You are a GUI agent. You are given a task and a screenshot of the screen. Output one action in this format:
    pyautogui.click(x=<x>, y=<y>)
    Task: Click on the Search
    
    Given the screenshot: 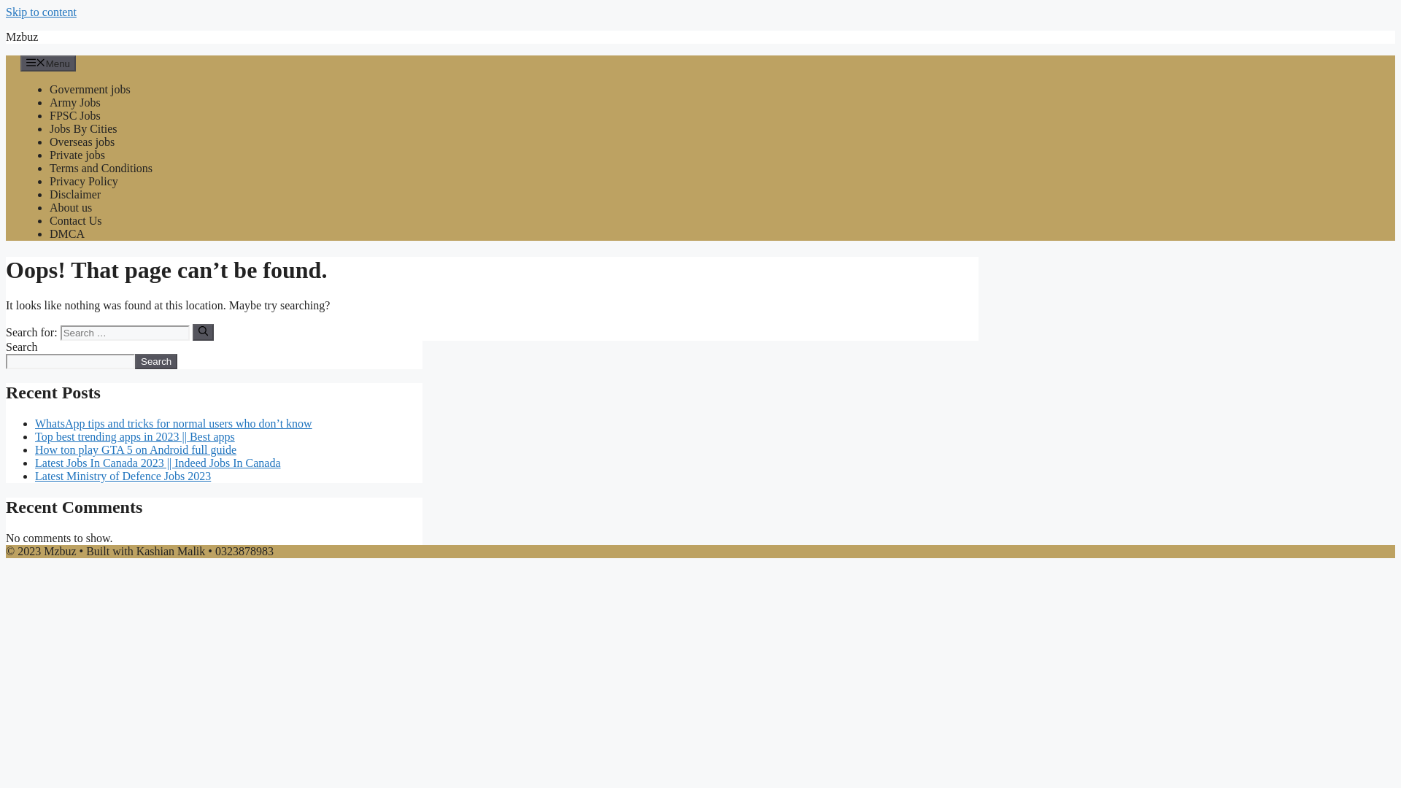 What is the action you would take?
    pyautogui.click(x=156, y=361)
    